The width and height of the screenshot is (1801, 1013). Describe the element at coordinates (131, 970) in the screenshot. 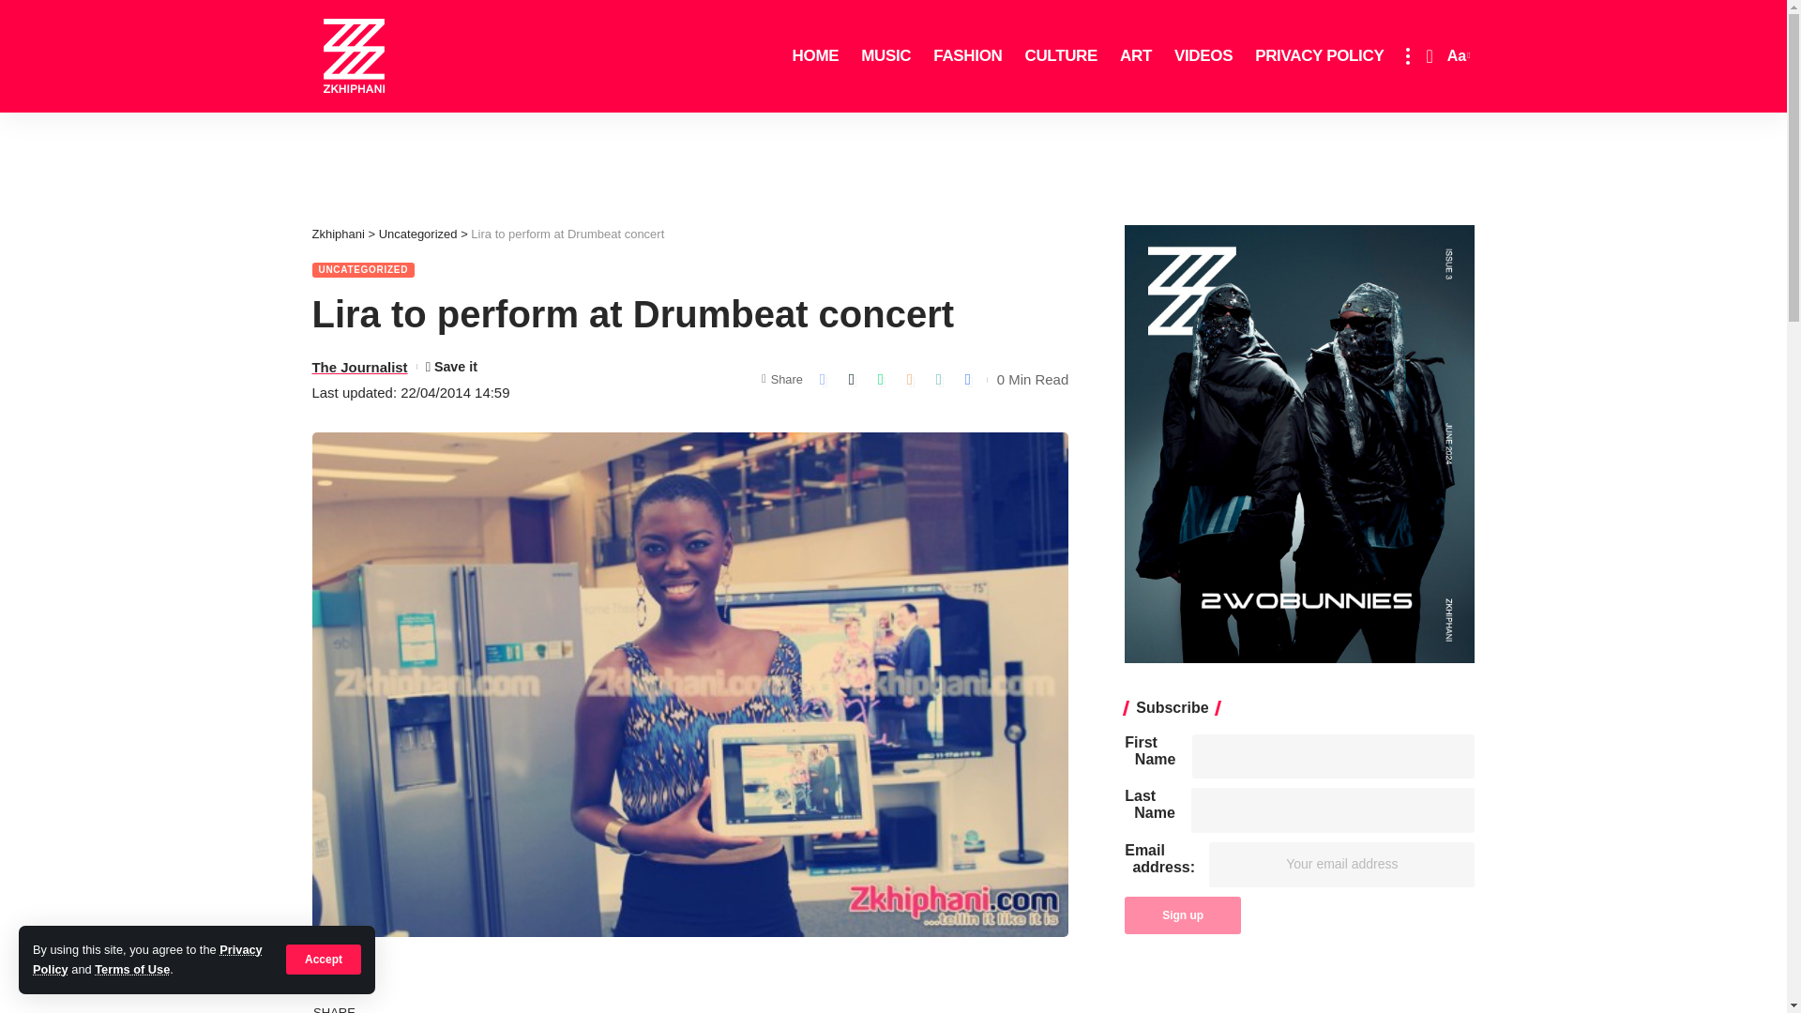

I see `Terms of Use` at that location.